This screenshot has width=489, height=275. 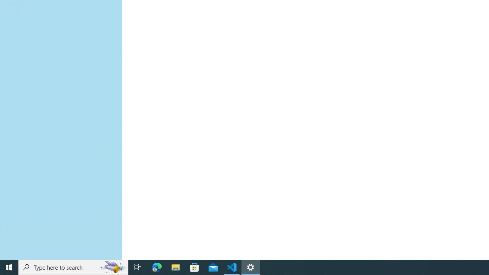 I want to click on File Explorer, so click(x=176, y=267).